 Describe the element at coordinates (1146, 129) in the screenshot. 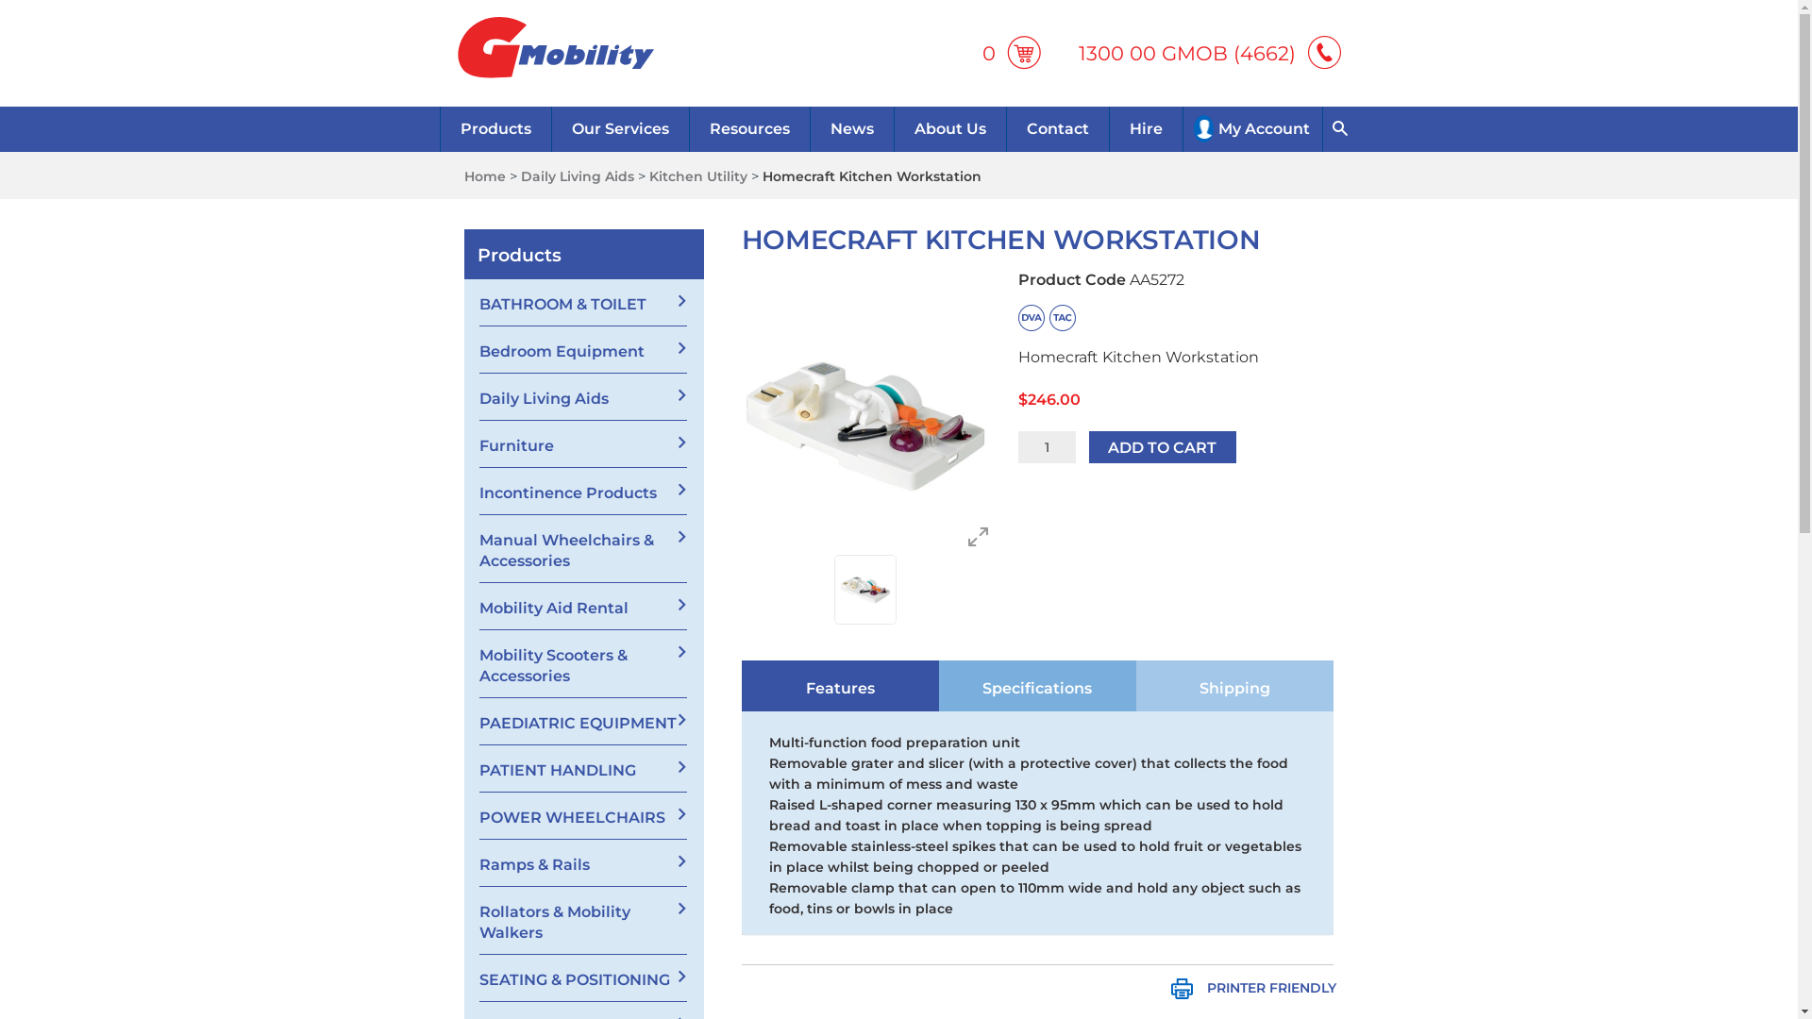

I see `Hire` at that location.